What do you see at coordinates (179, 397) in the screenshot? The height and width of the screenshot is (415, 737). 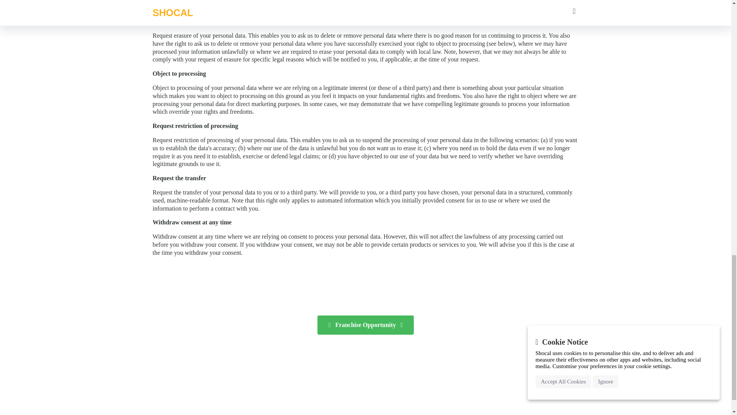 I see `Recent customer reviews` at bounding box center [179, 397].